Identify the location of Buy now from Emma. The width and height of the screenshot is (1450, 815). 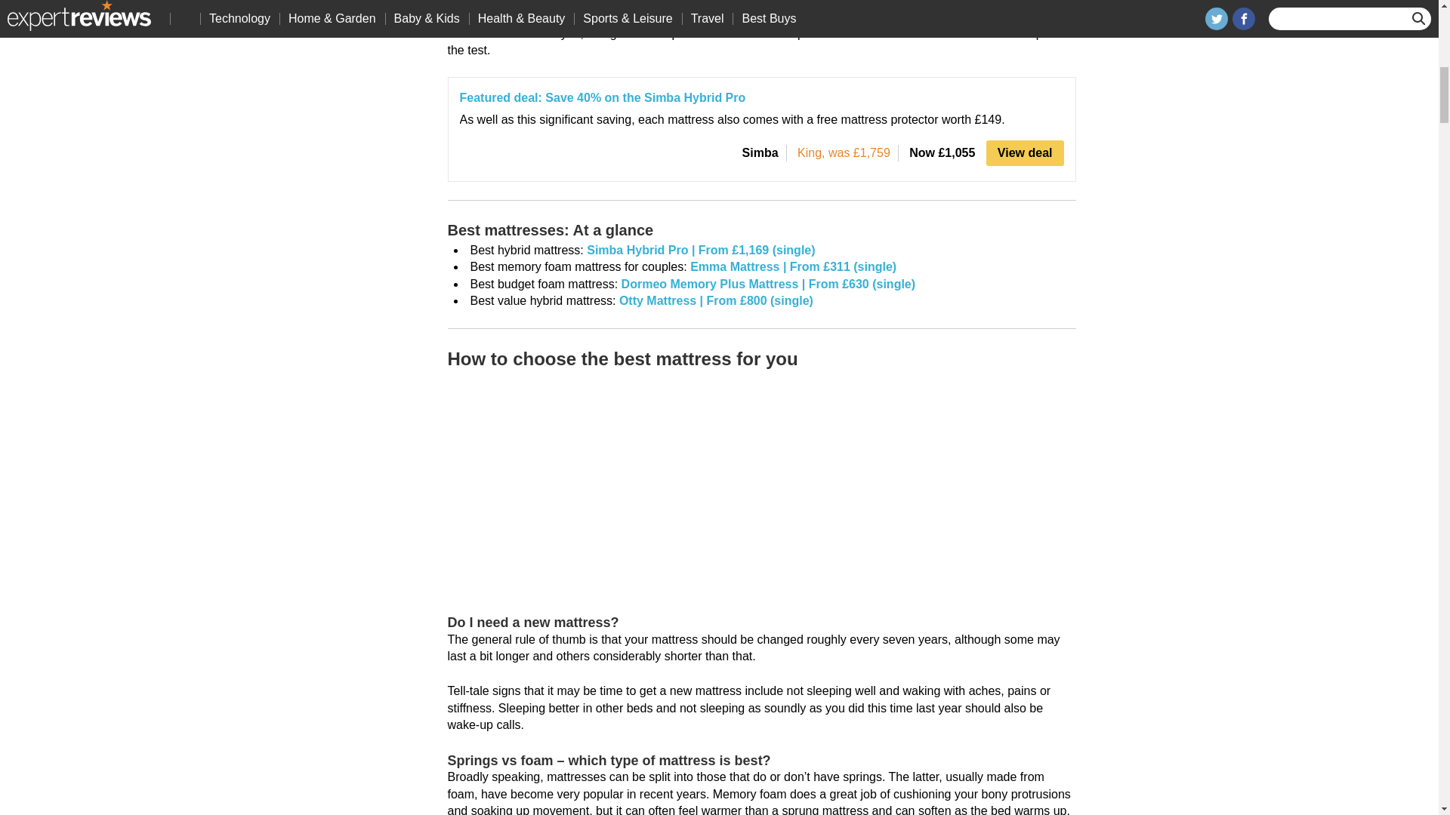
(793, 266).